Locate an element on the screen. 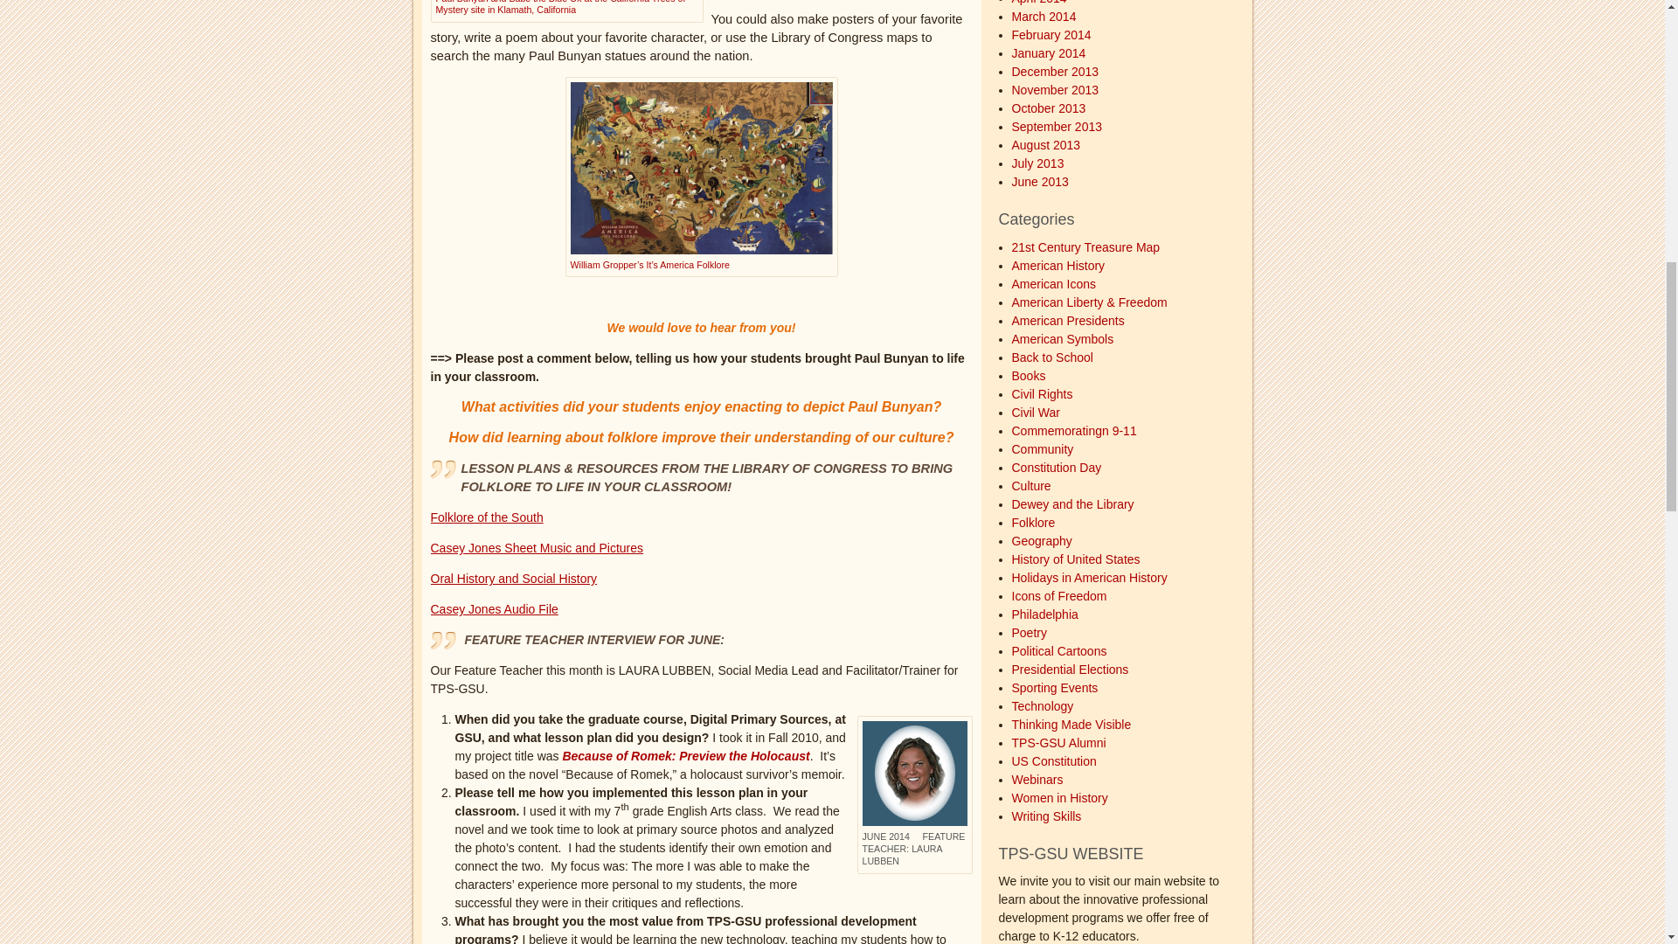  Casey Jones Sheet Music and Pictures is located at coordinates (536, 547).